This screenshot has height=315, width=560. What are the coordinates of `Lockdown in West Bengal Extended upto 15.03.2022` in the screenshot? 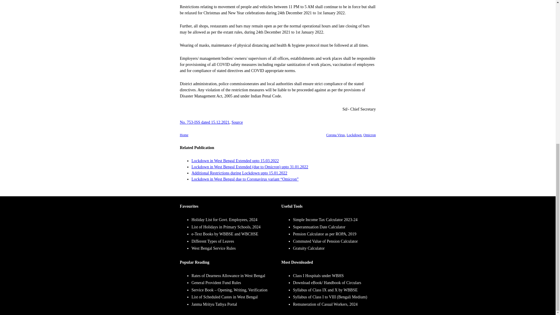 It's located at (235, 161).